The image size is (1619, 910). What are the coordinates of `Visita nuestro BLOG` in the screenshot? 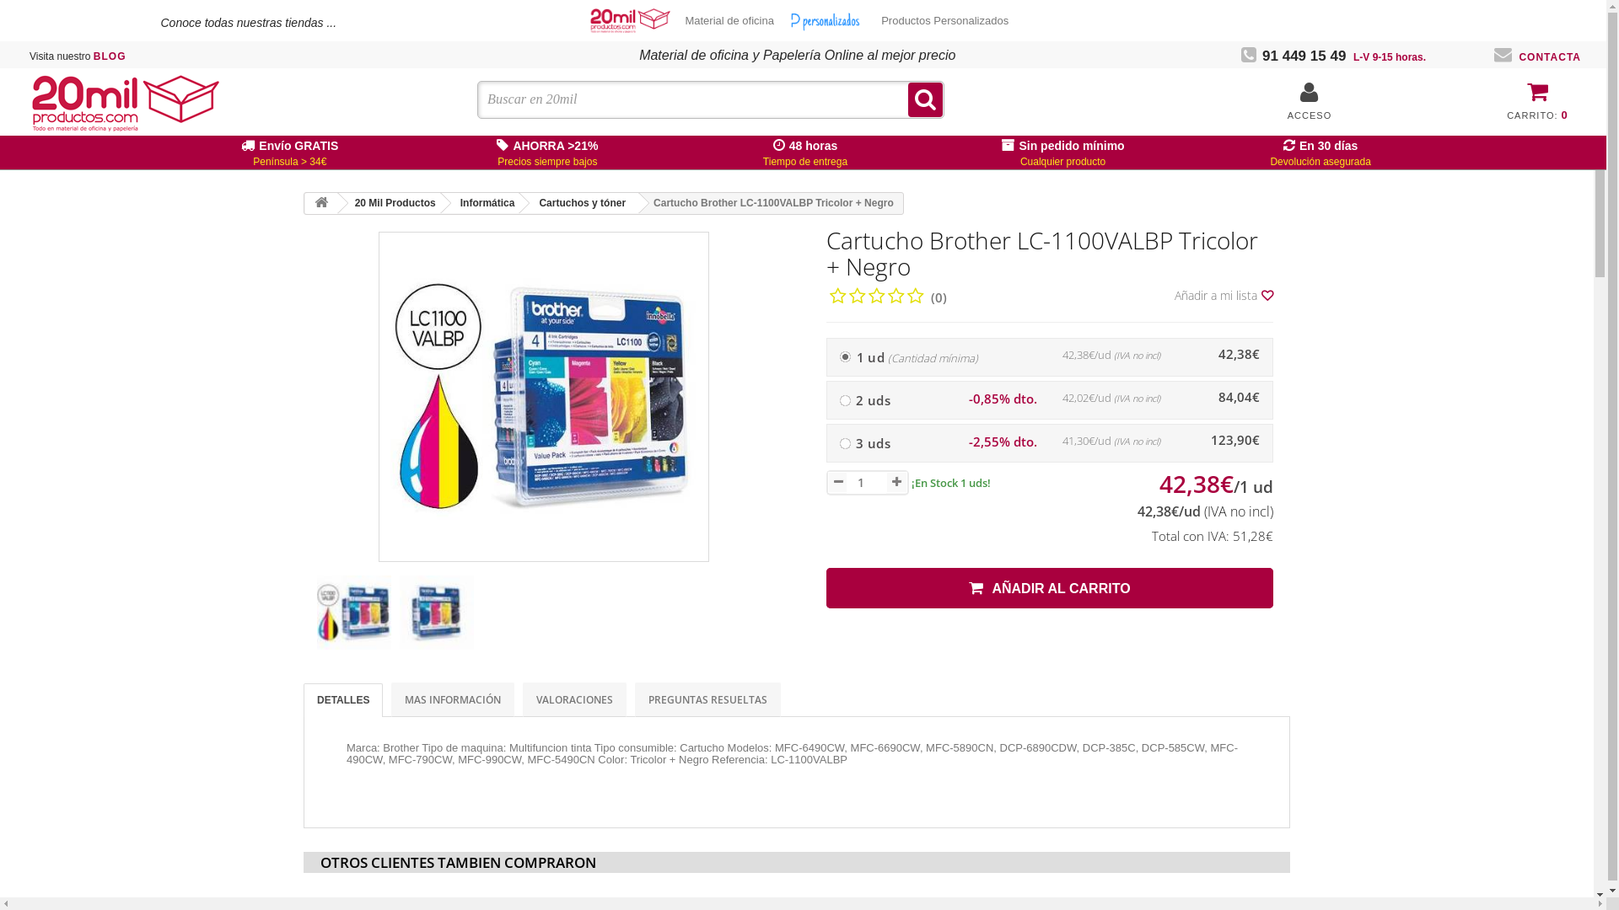 It's located at (78, 56).